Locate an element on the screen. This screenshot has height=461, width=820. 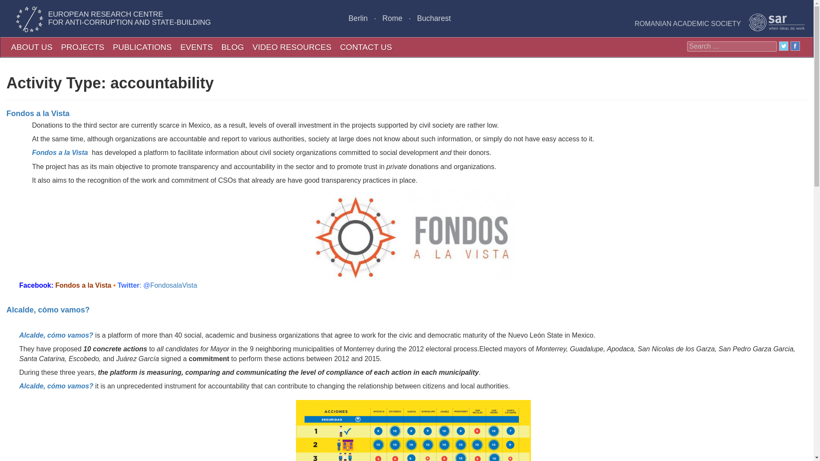
Fondos a la Vista is located at coordinates (60, 152).